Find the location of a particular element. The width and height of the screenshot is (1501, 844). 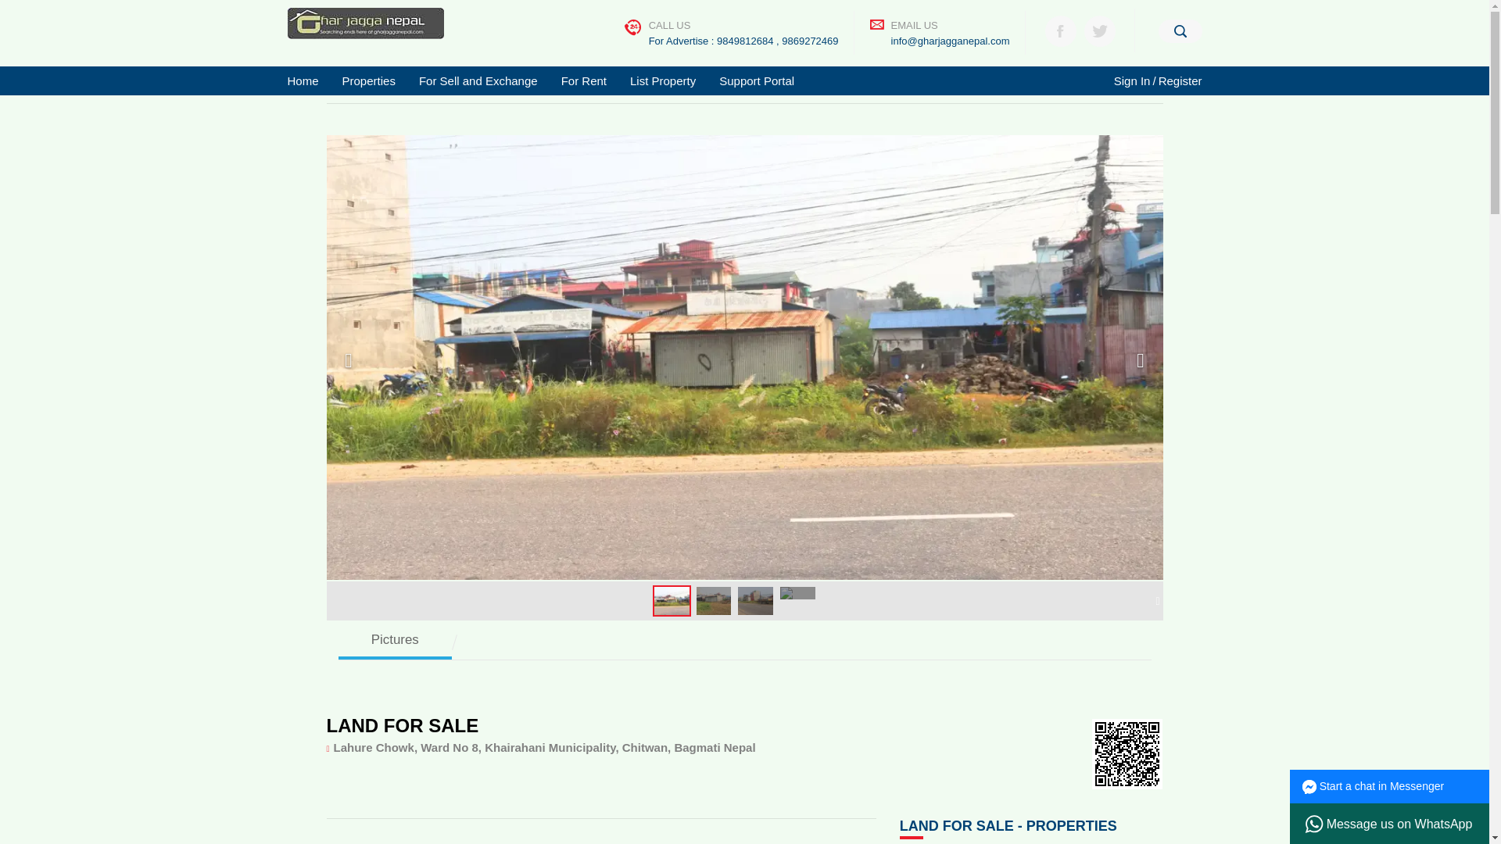

For Sell and Exchange is located at coordinates (478, 81).